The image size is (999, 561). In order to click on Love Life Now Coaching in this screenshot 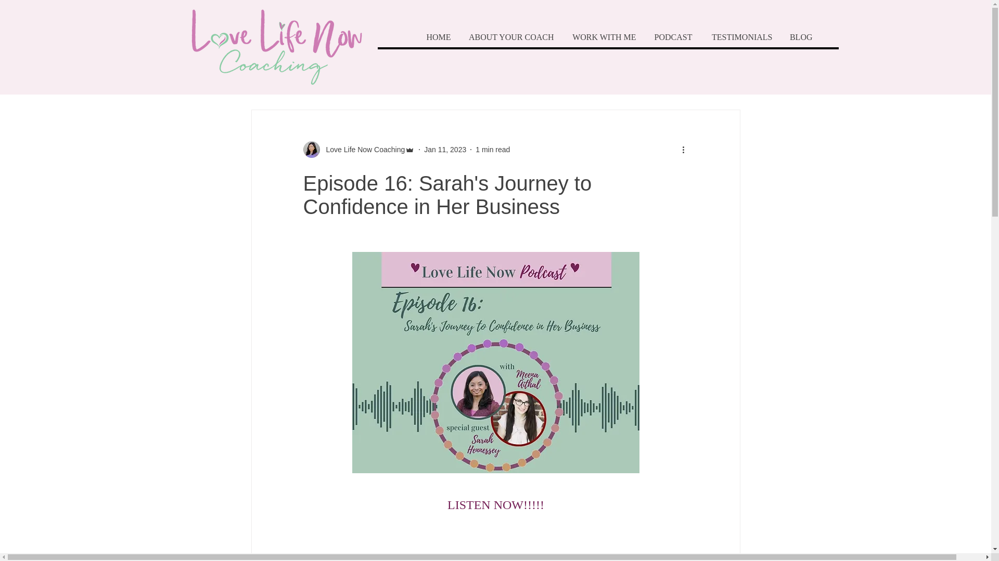, I will do `click(362, 150)`.